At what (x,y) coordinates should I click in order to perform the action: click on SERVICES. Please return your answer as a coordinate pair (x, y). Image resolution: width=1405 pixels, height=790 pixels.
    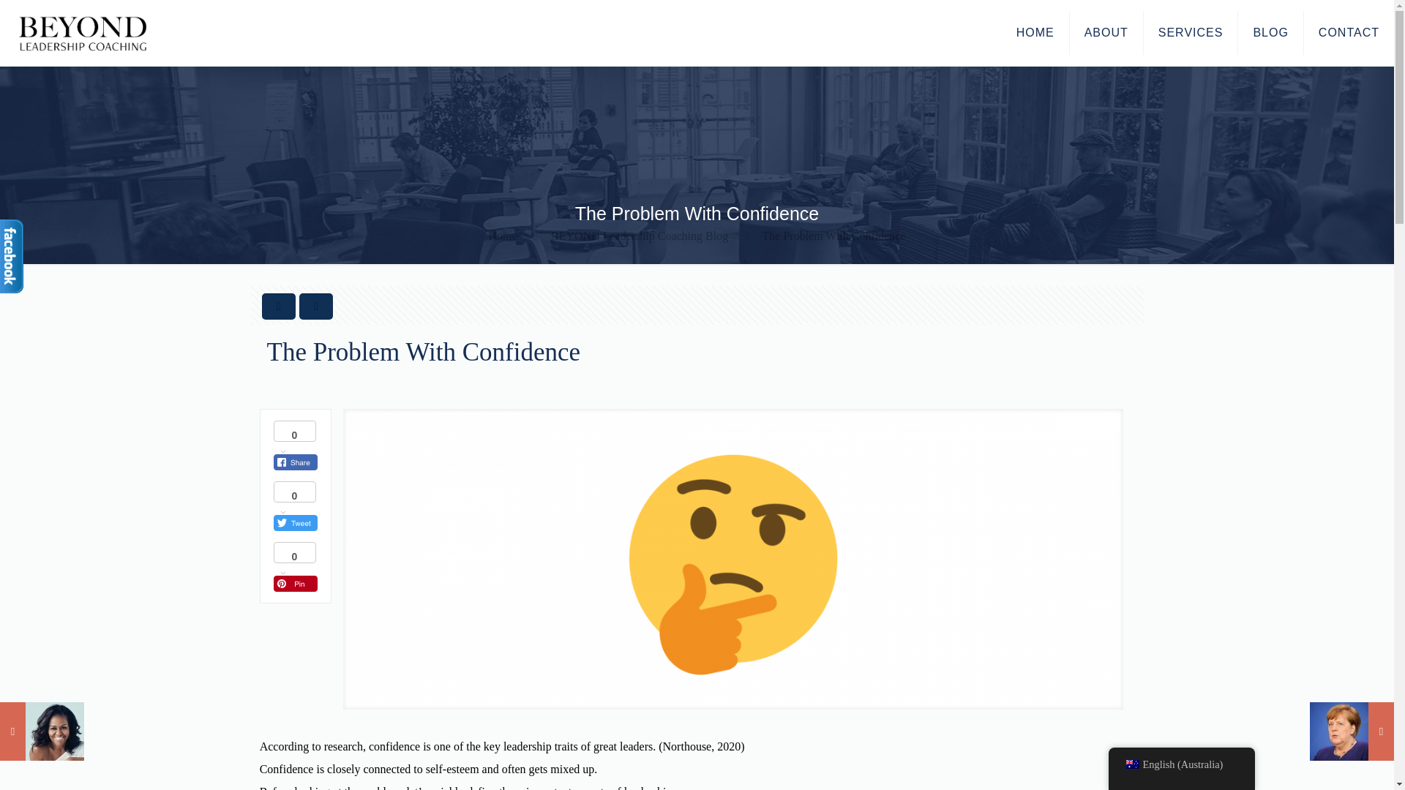
    Looking at the image, I should click on (1191, 32).